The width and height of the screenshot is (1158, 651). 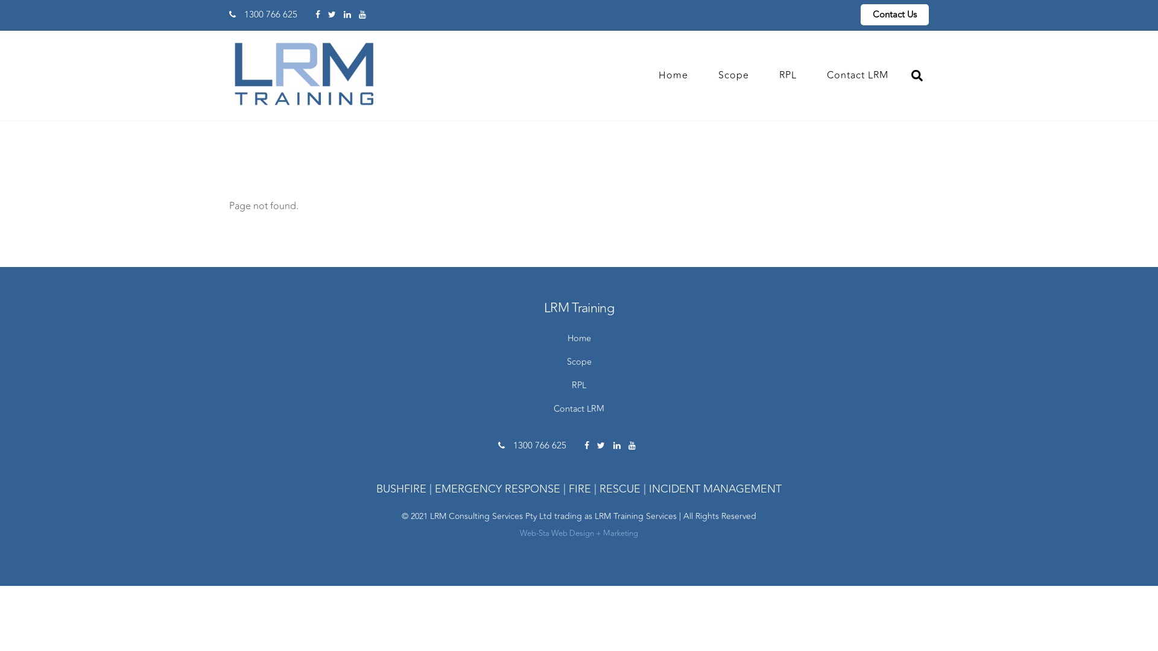 I want to click on LRM Training, so click(x=305, y=74).